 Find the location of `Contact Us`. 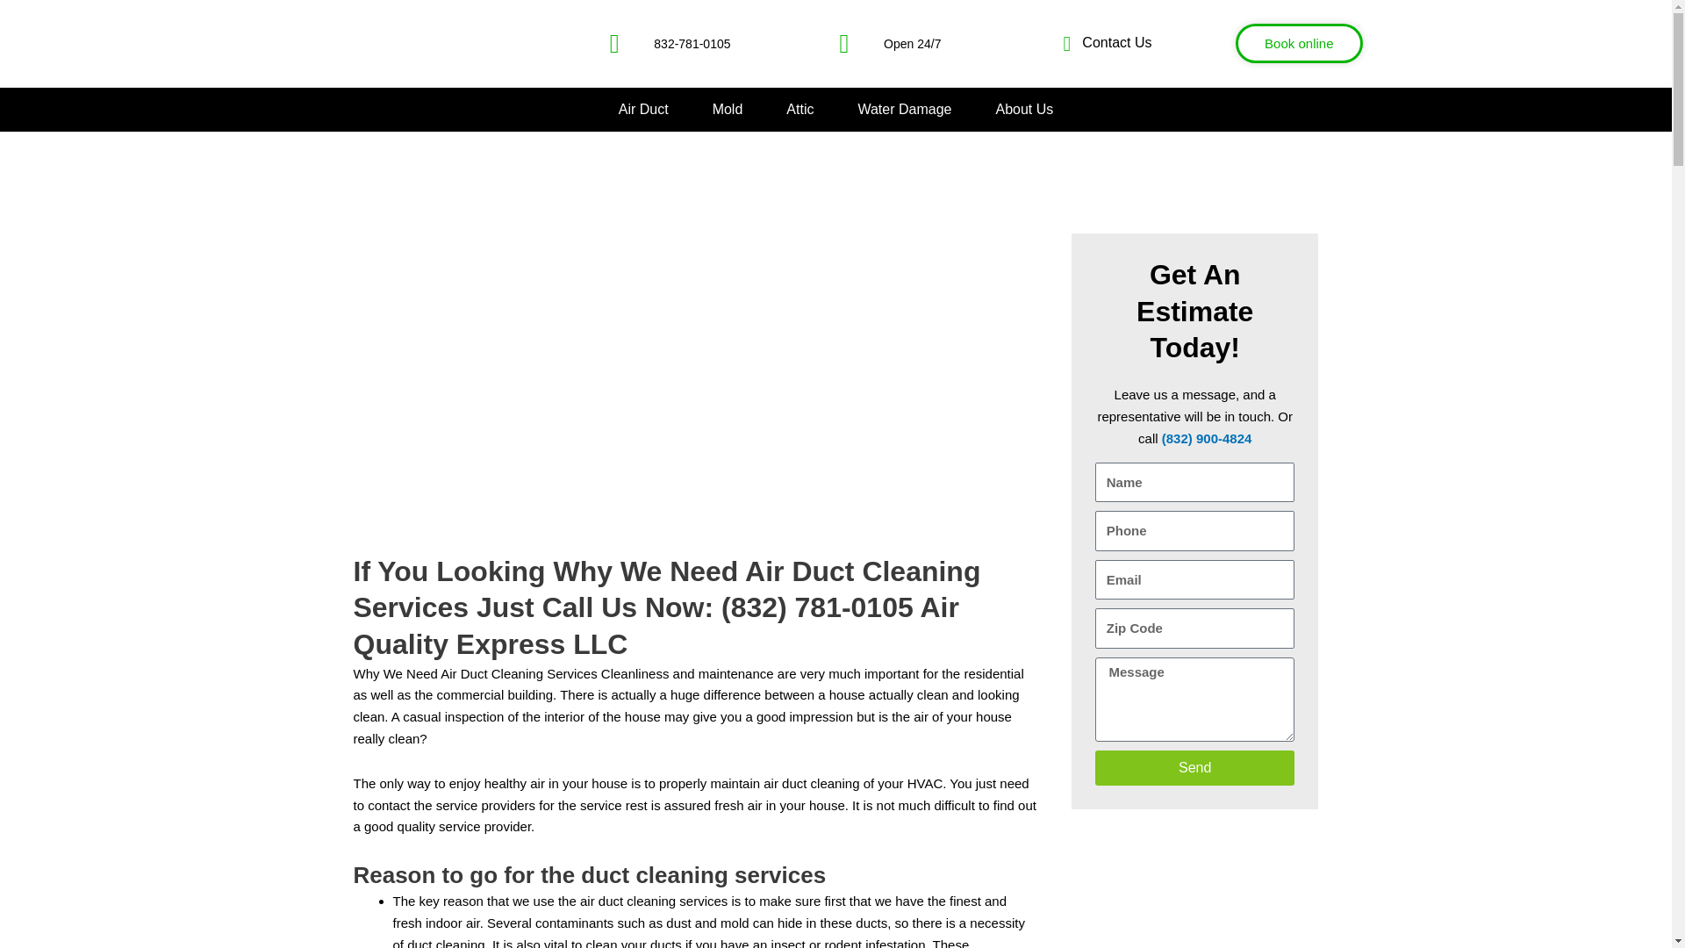

Contact Us is located at coordinates (1097, 42).